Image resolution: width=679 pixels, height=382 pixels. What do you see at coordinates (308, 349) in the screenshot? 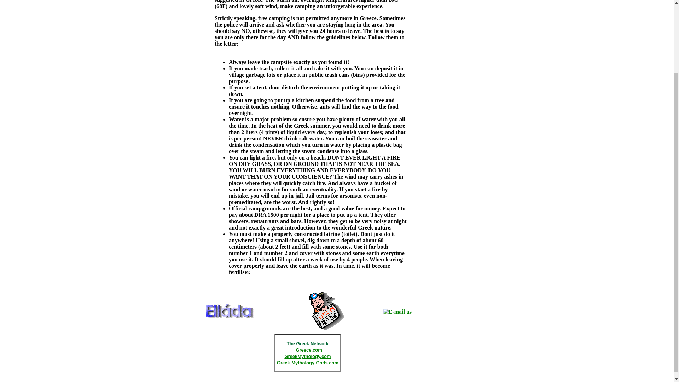
I see `Greece.com` at bounding box center [308, 349].